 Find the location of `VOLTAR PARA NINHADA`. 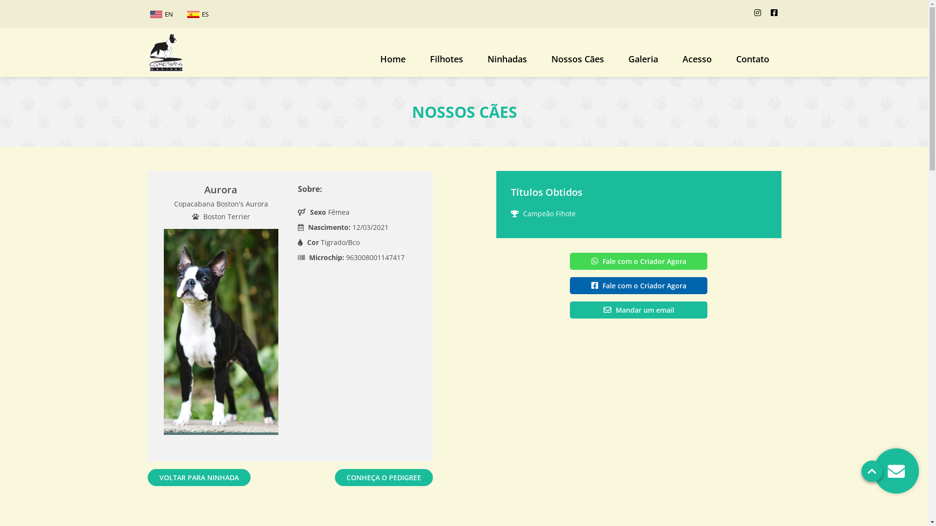

VOLTAR PARA NINHADA is located at coordinates (199, 477).